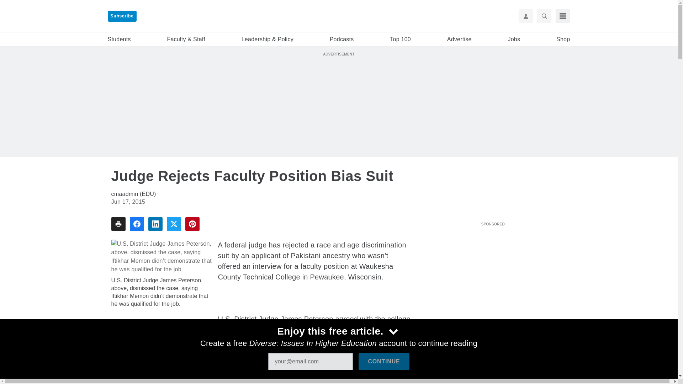  Describe the element at coordinates (192, 224) in the screenshot. I see `Share To pinterest` at that location.